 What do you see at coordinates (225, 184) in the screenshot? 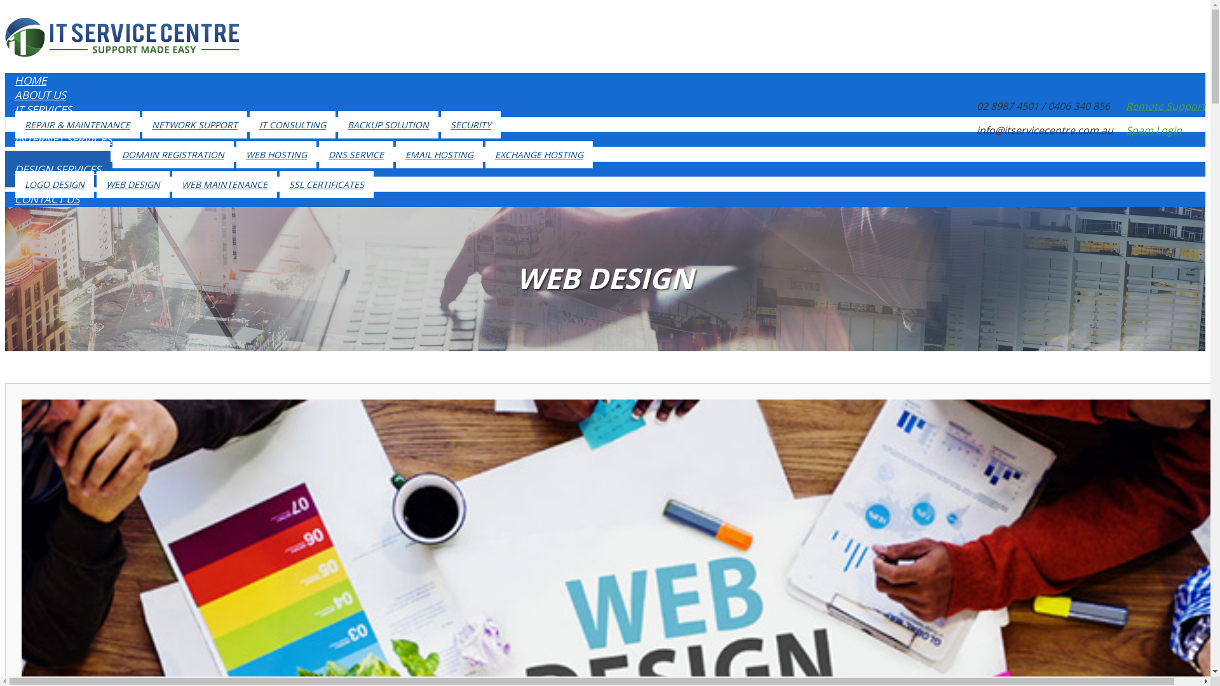
I see `WEB MAINTENANCE` at bounding box center [225, 184].